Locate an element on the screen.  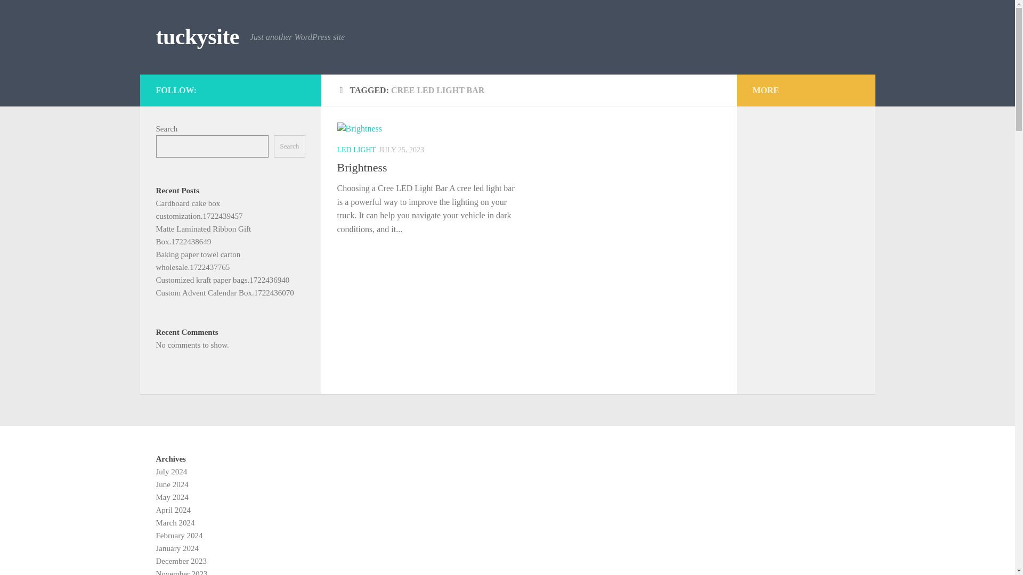
Custom Advent Calendar Box.1722436070 is located at coordinates (224, 293).